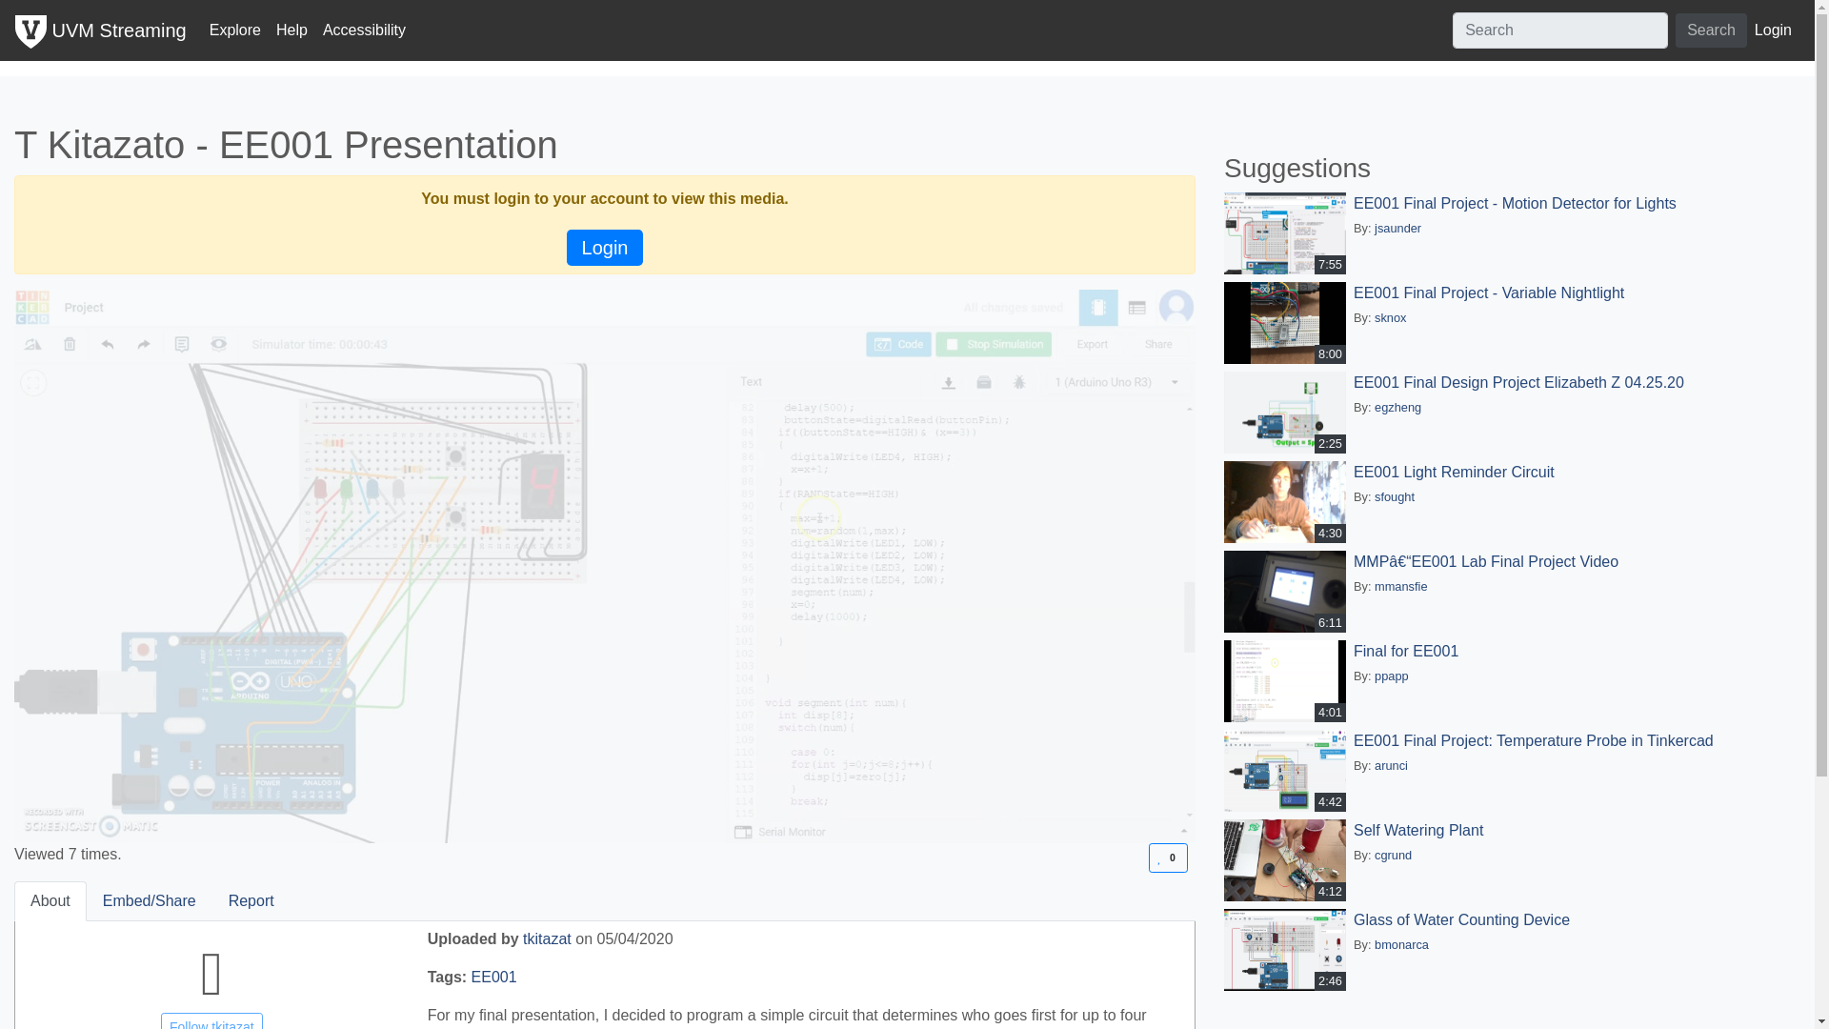 The image size is (1829, 1029). I want to click on jsaunder, so click(1397, 229).